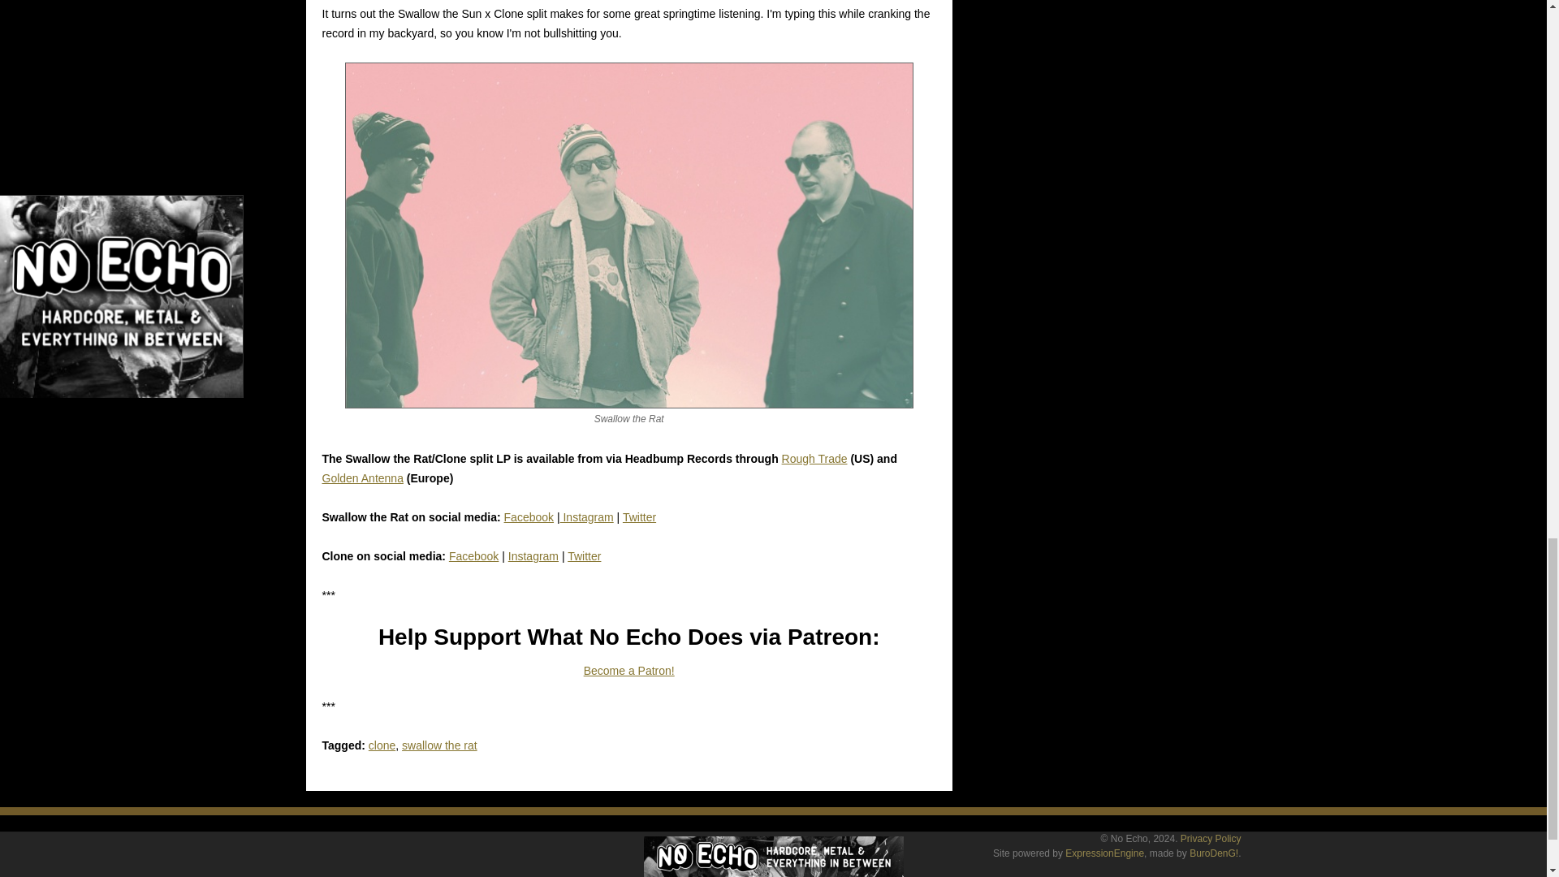 The width and height of the screenshot is (1559, 877). What do you see at coordinates (533, 556) in the screenshot?
I see `Instagram` at bounding box center [533, 556].